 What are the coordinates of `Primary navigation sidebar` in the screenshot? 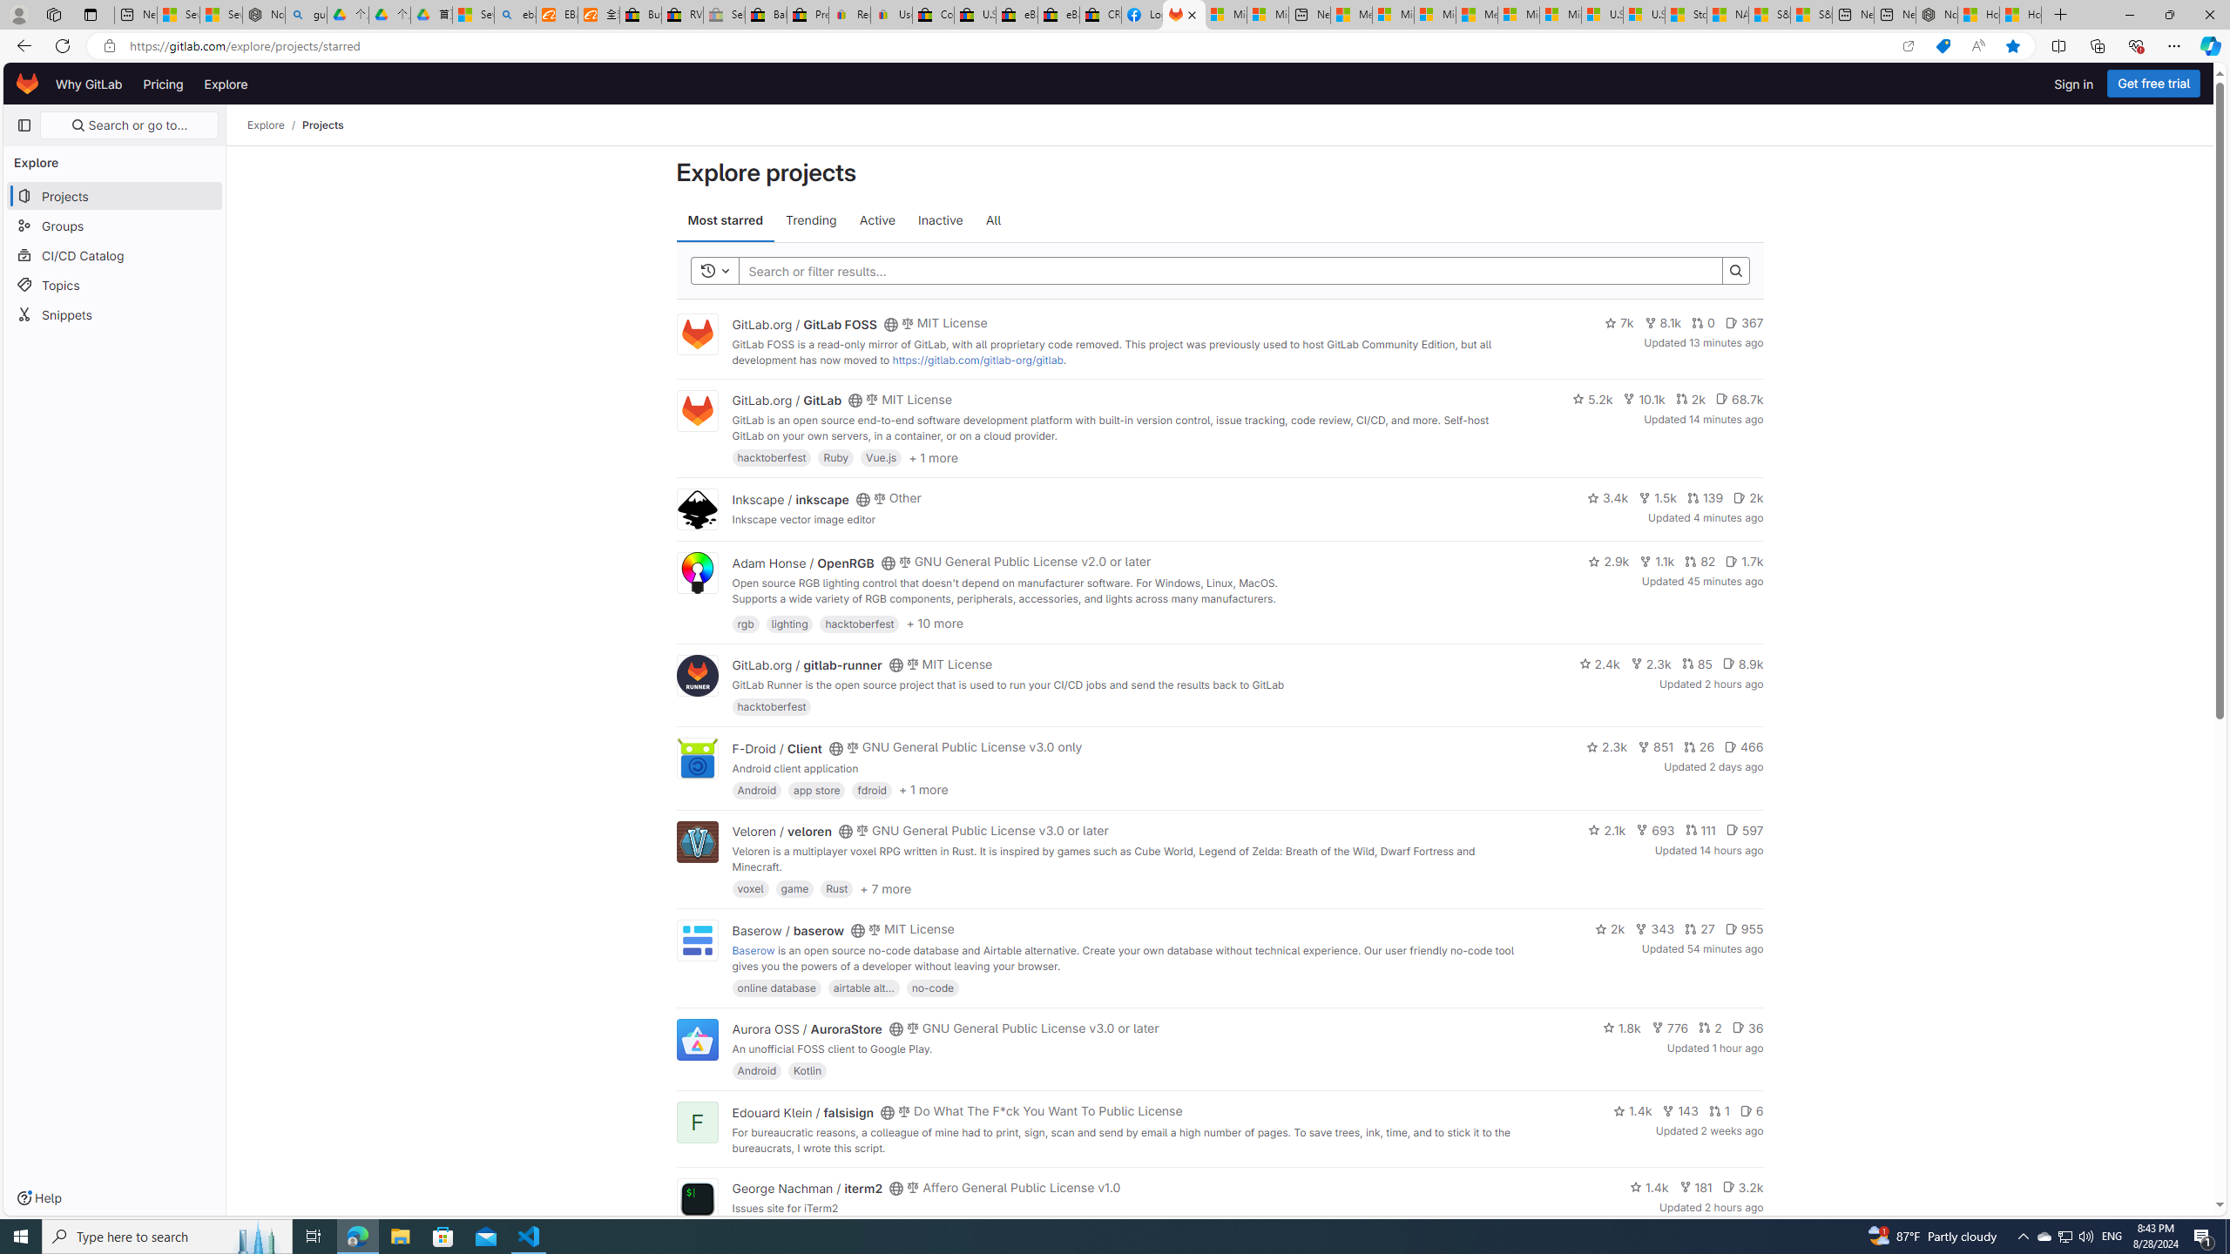 It's located at (24, 125).